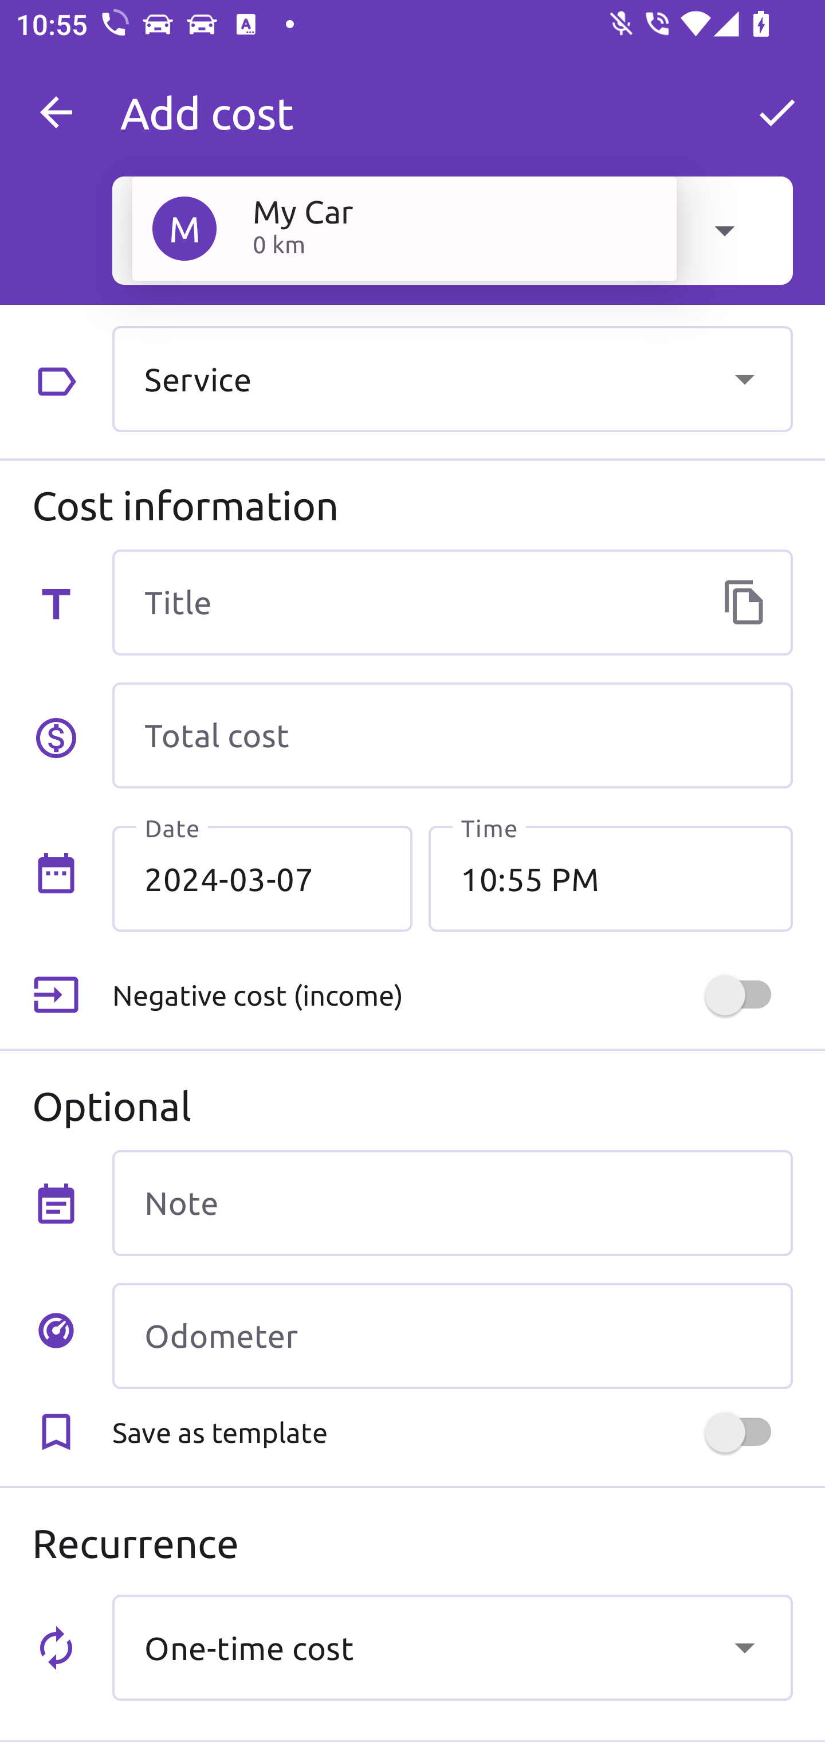 This screenshot has height=1742, width=825. What do you see at coordinates (404, 228) in the screenshot?
I see `M My Car 0 km` at bounding box center [404, 228].